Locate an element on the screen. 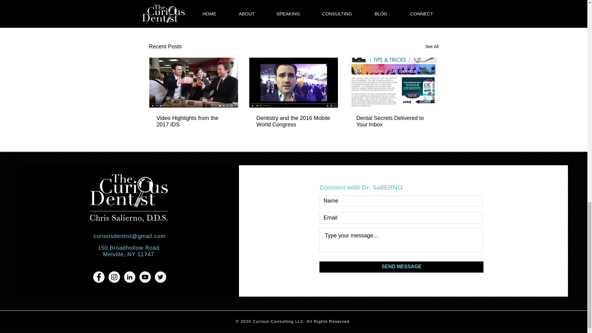  Video Highlights from the 2017 IDS is located at coordinates (194, 121).